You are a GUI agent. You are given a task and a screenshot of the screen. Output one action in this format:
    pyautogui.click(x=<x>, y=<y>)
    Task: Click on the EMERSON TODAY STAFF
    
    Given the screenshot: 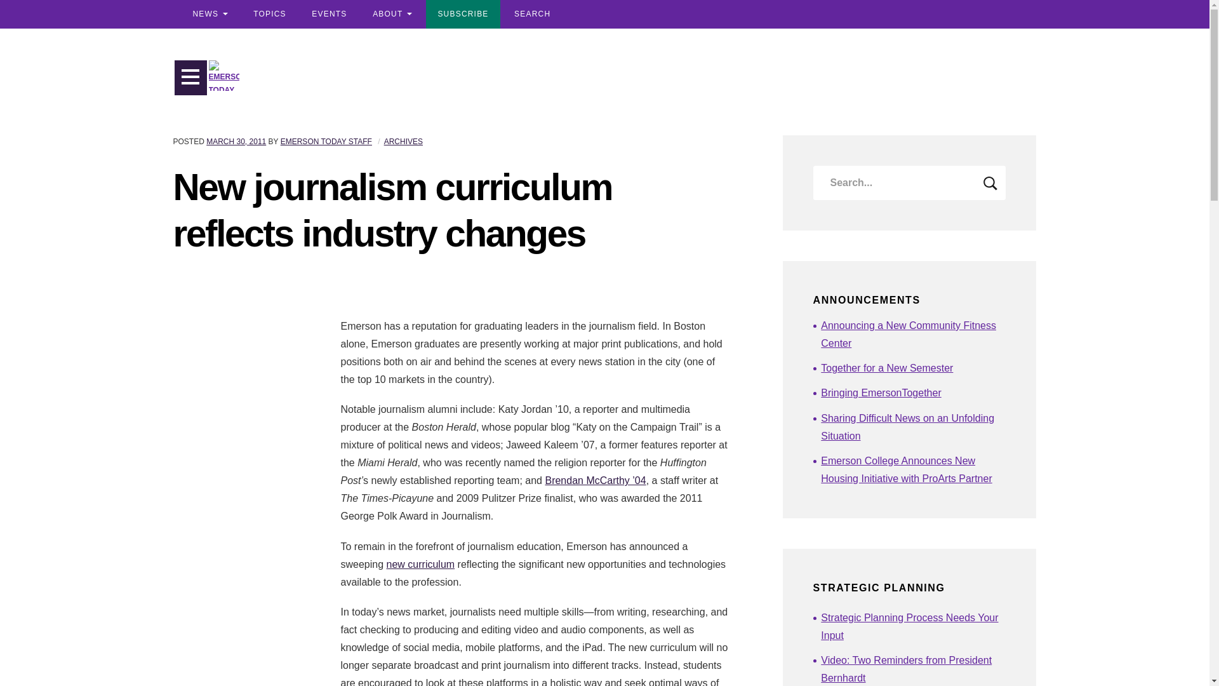 What is the action you would take?
    pyautogui.click(x=326, y=142)
    